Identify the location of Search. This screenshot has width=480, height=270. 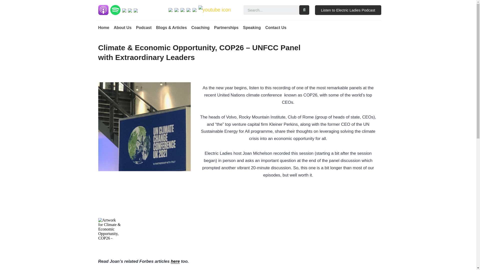
(271, 10).